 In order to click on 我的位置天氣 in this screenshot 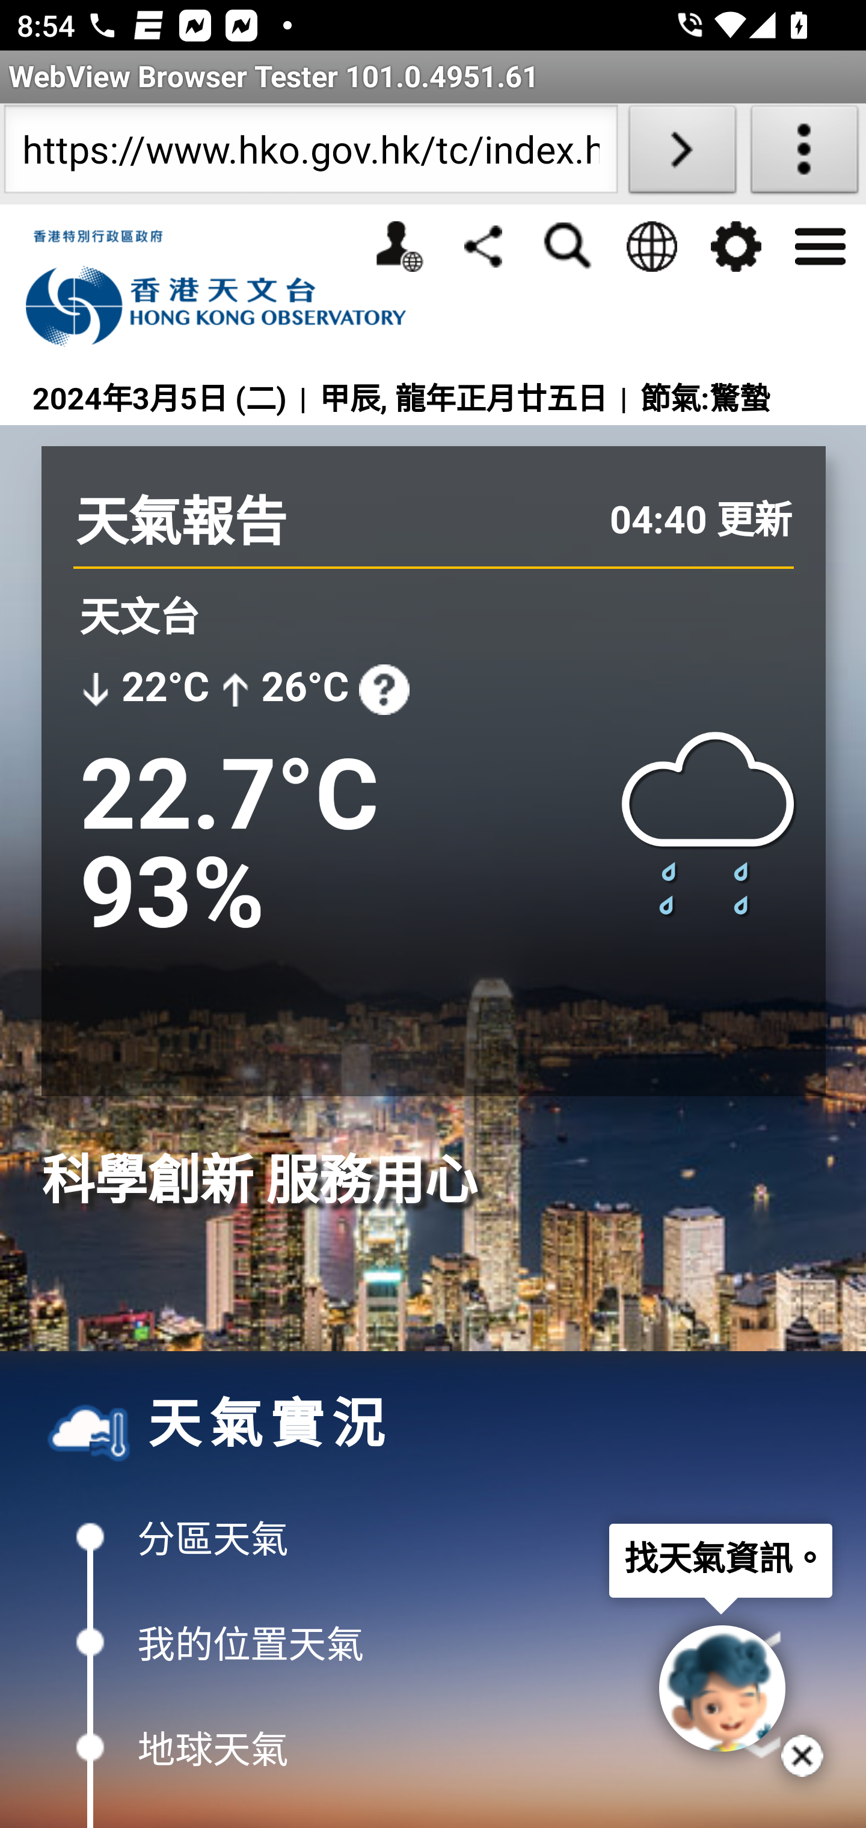, I will do `click(433, 1642)`.